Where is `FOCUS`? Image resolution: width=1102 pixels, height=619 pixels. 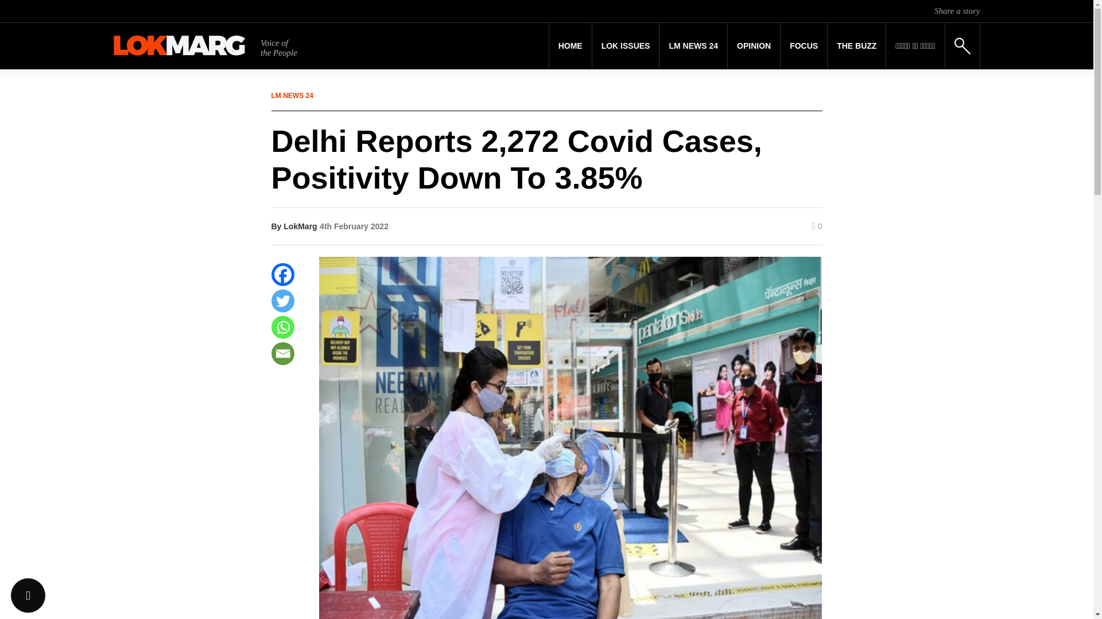
FOCUS is located at coordinates (804, 46).